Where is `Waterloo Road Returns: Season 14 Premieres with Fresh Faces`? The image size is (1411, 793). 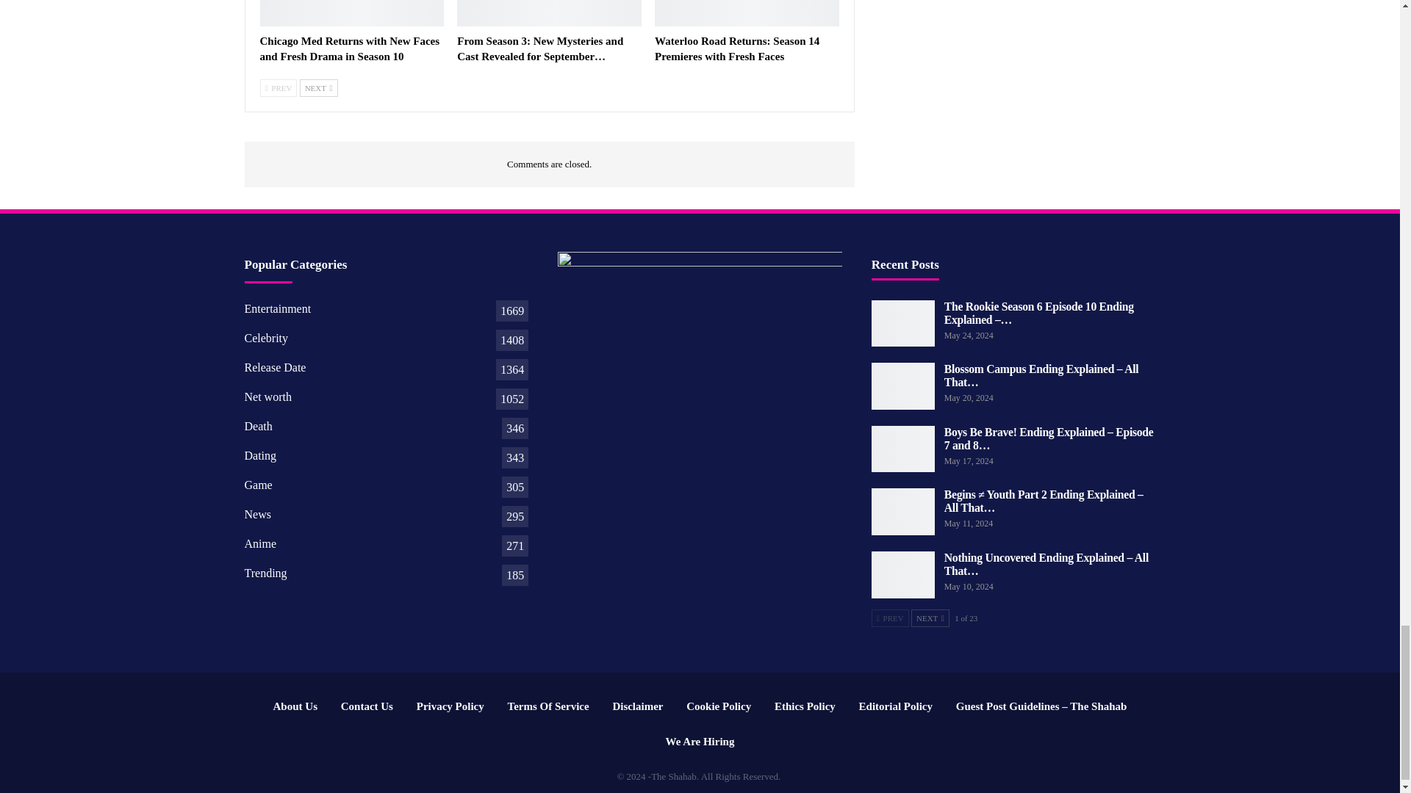
Waterloo Road Returns: Season 14 Premieres with Fresh Faces is located at coordinates (736, 48).